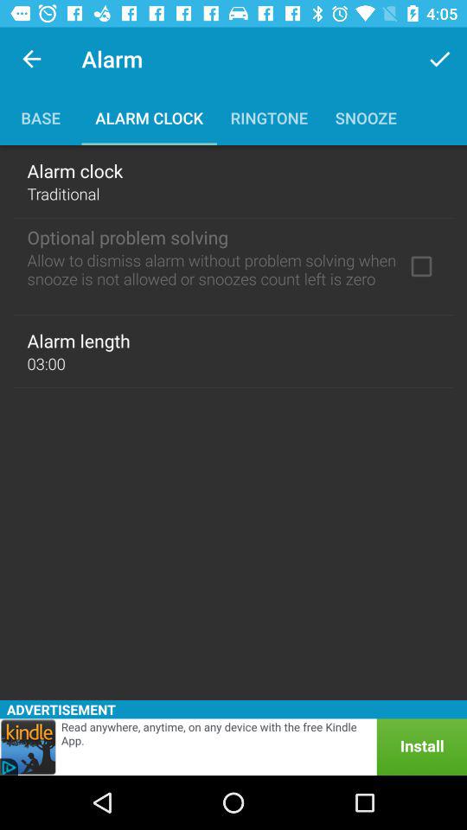 This screenshot has height=830, width=467. I want to click on launch icon below advertisement, so click(233, 747).